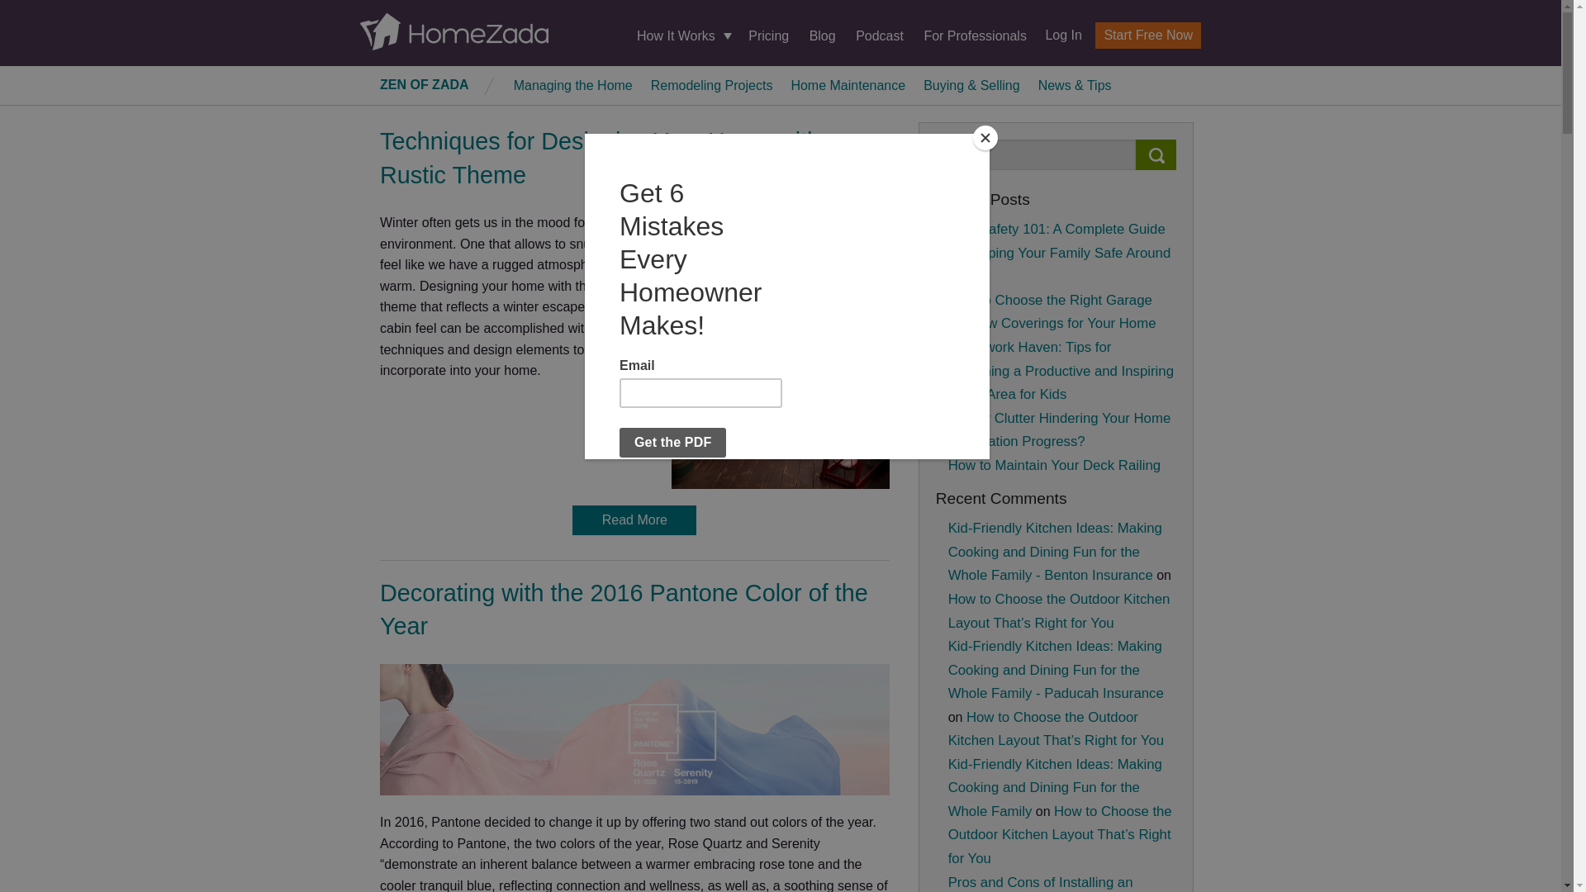 This screenshot has width=1586, height=892. Describe the element at coordinates (880, 35) in the screenshot. I see `Podcast` at that location.